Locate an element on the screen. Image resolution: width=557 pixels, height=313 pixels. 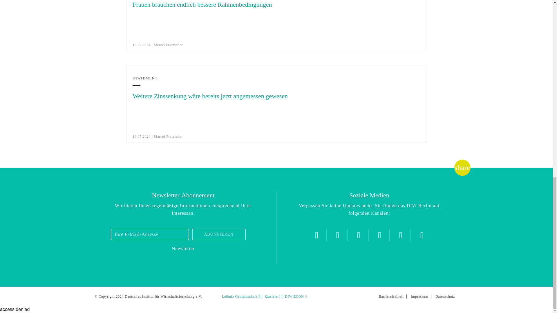
Facebook is located at coordinates (359, 235).